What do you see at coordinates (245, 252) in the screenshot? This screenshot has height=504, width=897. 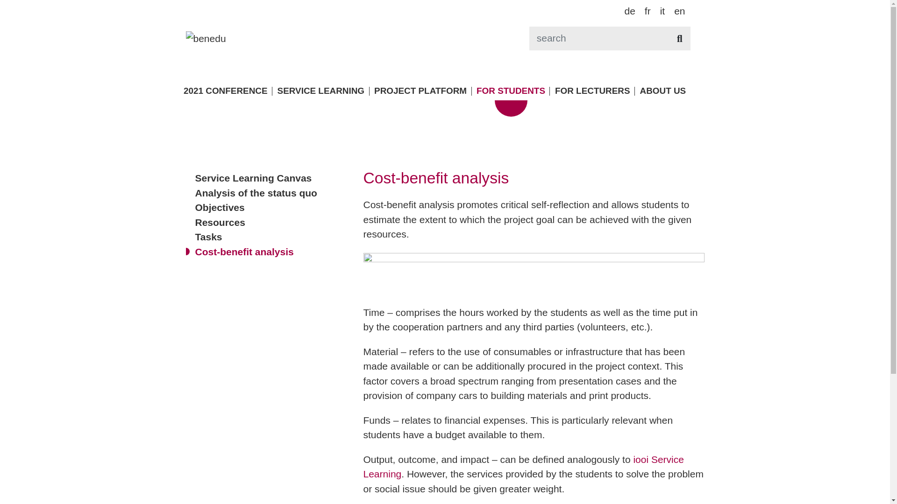 I see `Cost-benefit analysis` at bounding box center [245, 252].